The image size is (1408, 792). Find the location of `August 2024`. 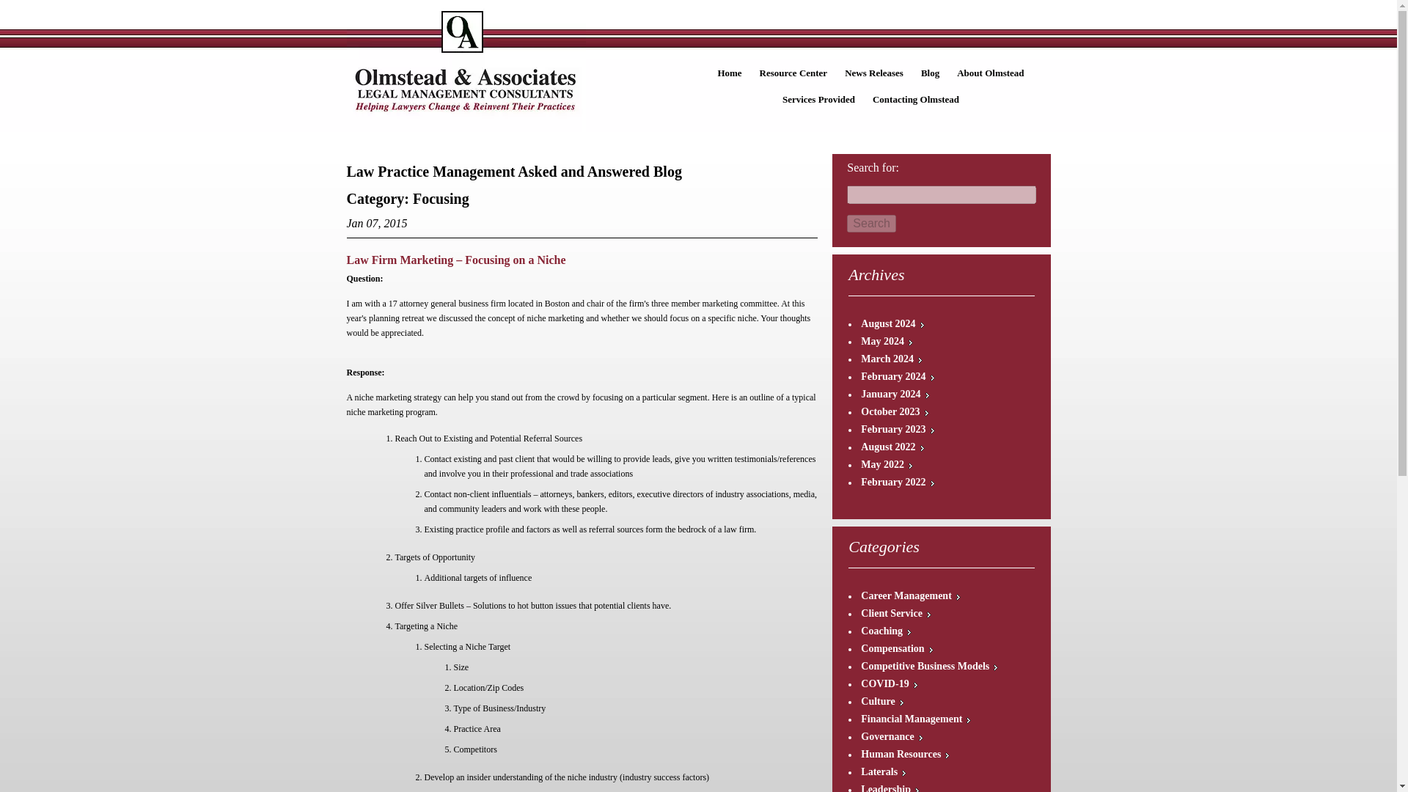

August 2024 is located at coordinates (892, 324).